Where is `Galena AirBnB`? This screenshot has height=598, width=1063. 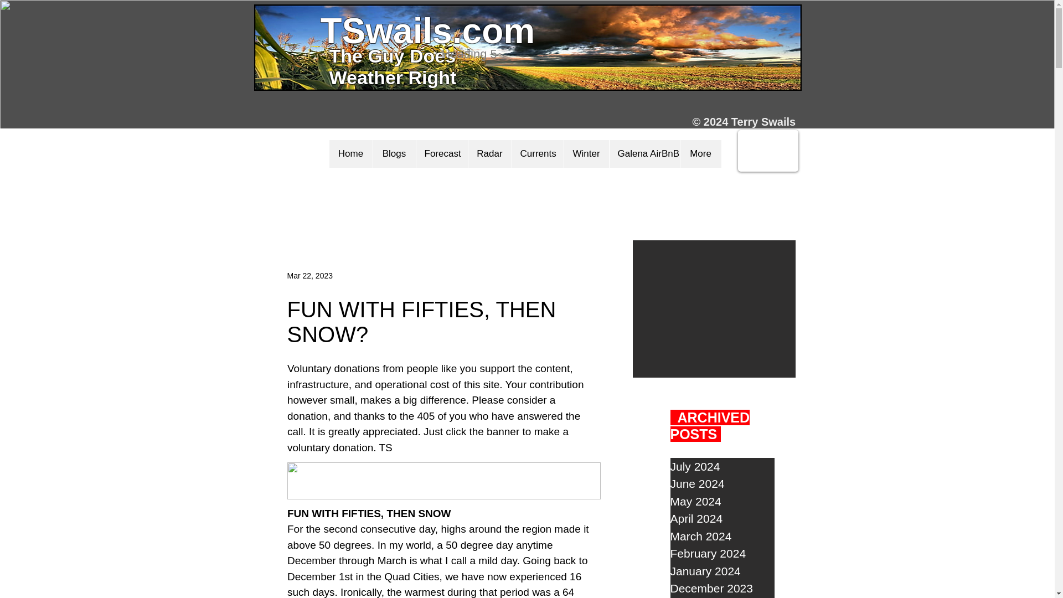
Galena AirBnB is located at coordinates (644, 154).